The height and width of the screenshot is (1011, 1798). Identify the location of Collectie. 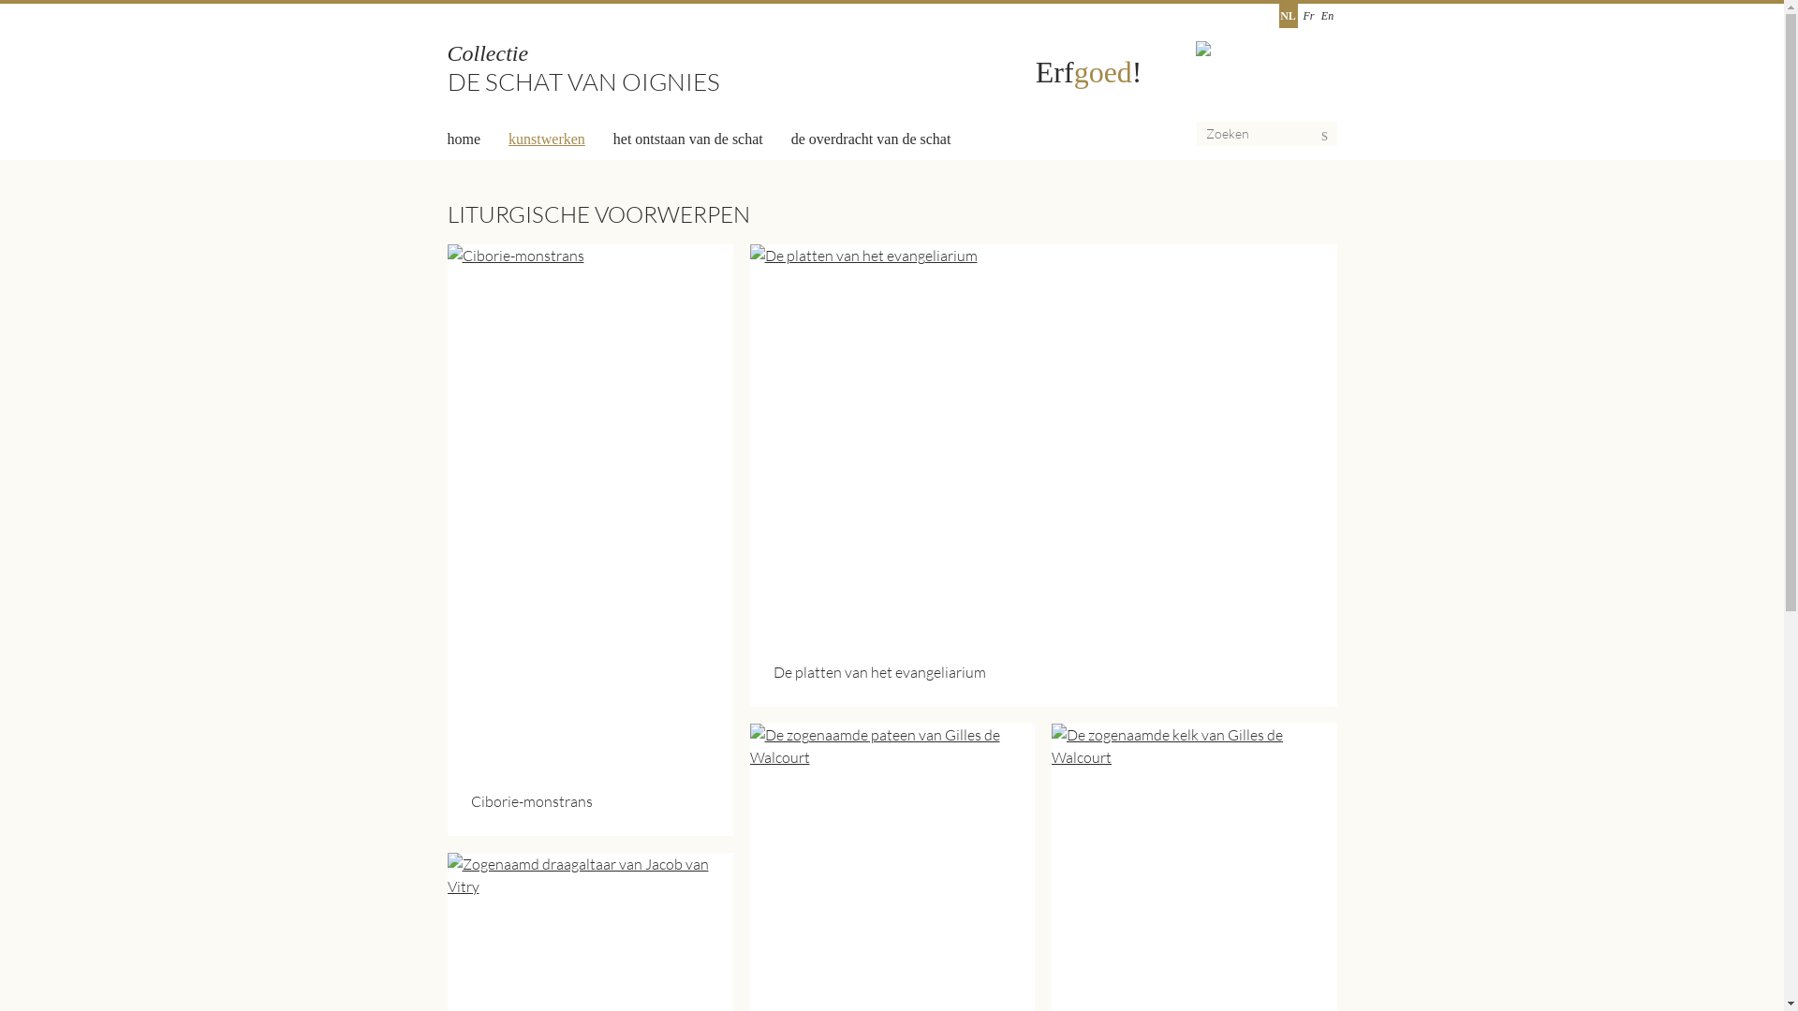
(489, 53).